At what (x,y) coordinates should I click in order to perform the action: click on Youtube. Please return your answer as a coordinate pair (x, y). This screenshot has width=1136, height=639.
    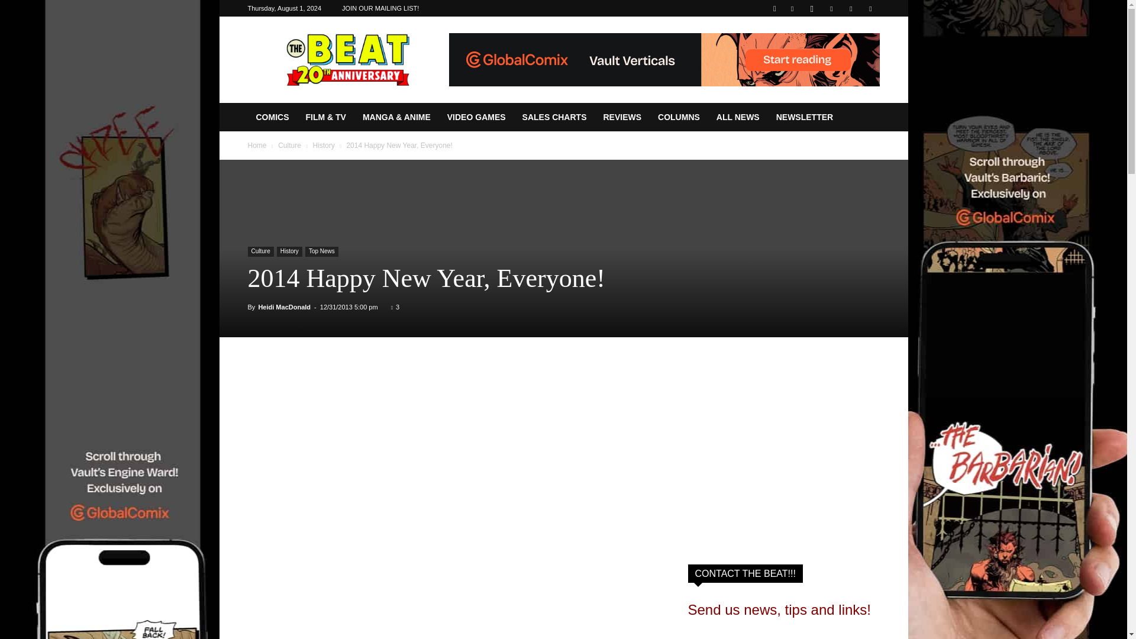
    Looking at the image, I should click on (870, 8).